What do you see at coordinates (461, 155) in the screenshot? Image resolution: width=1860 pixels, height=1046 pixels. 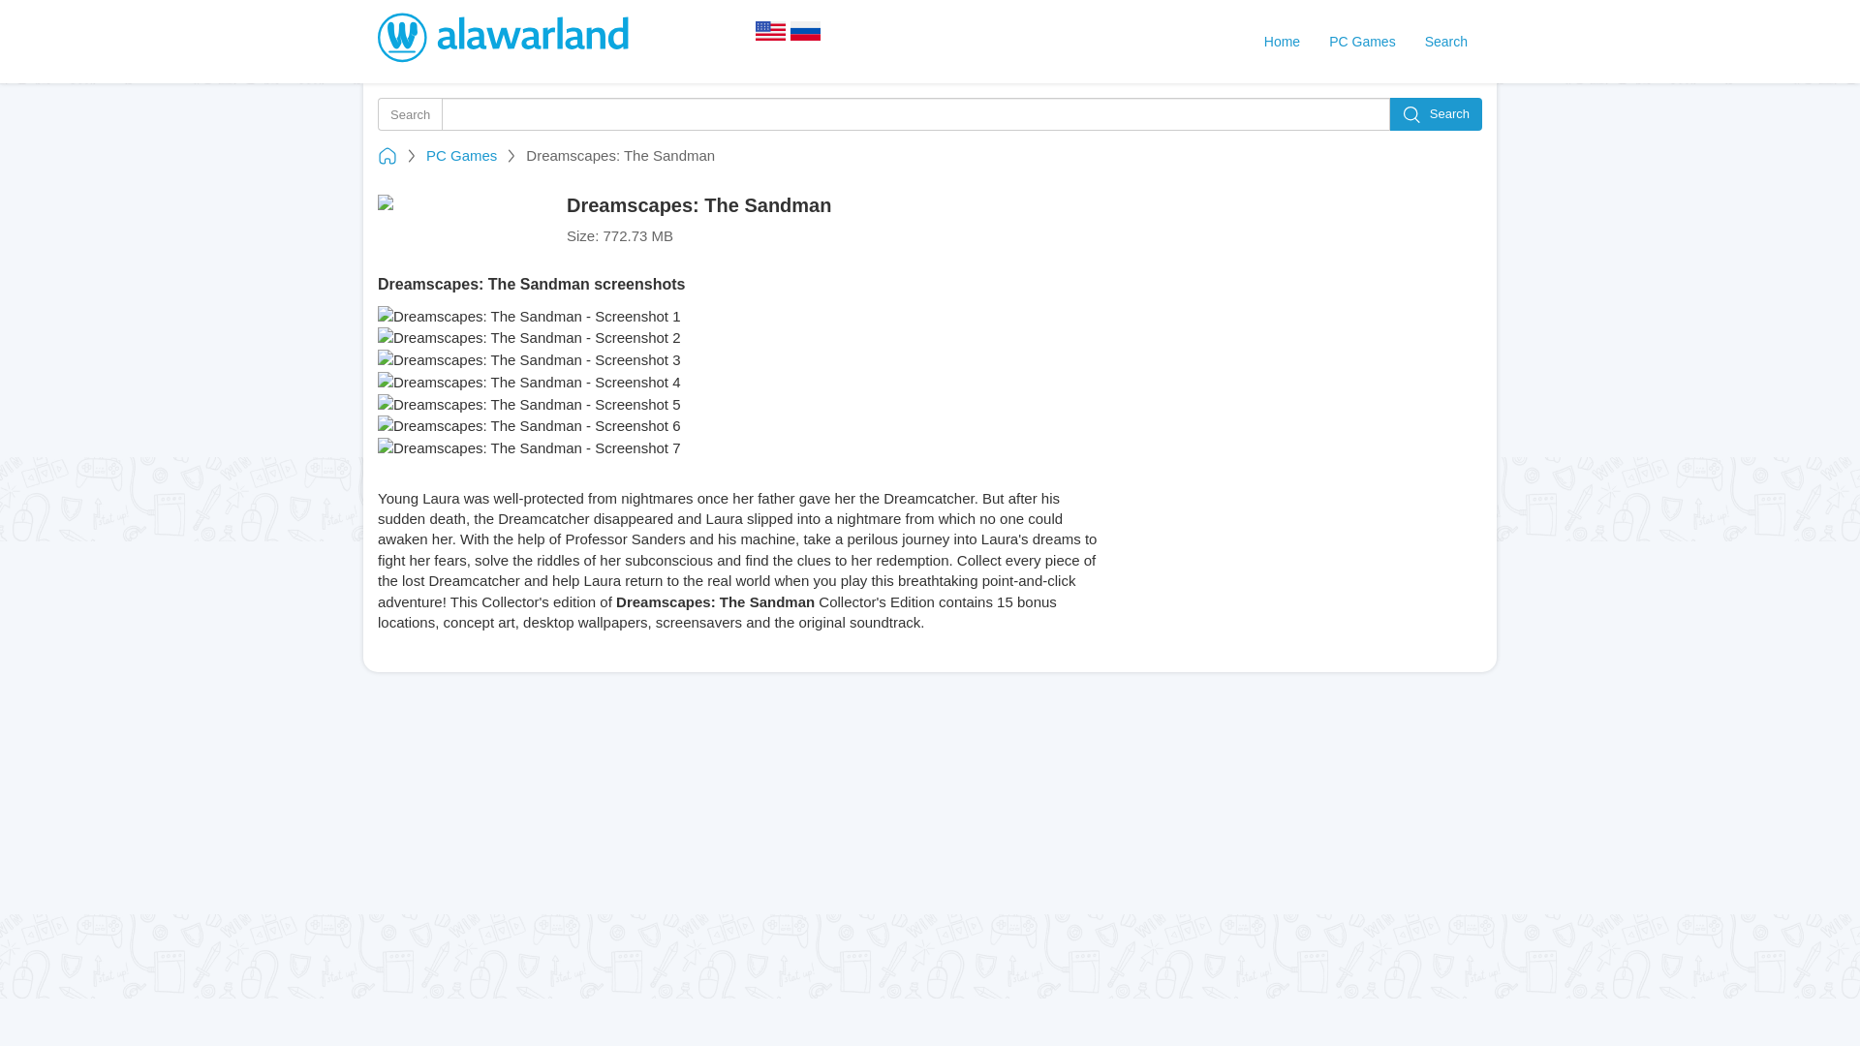 I see `PC Games` at bounding box center [461, 155].